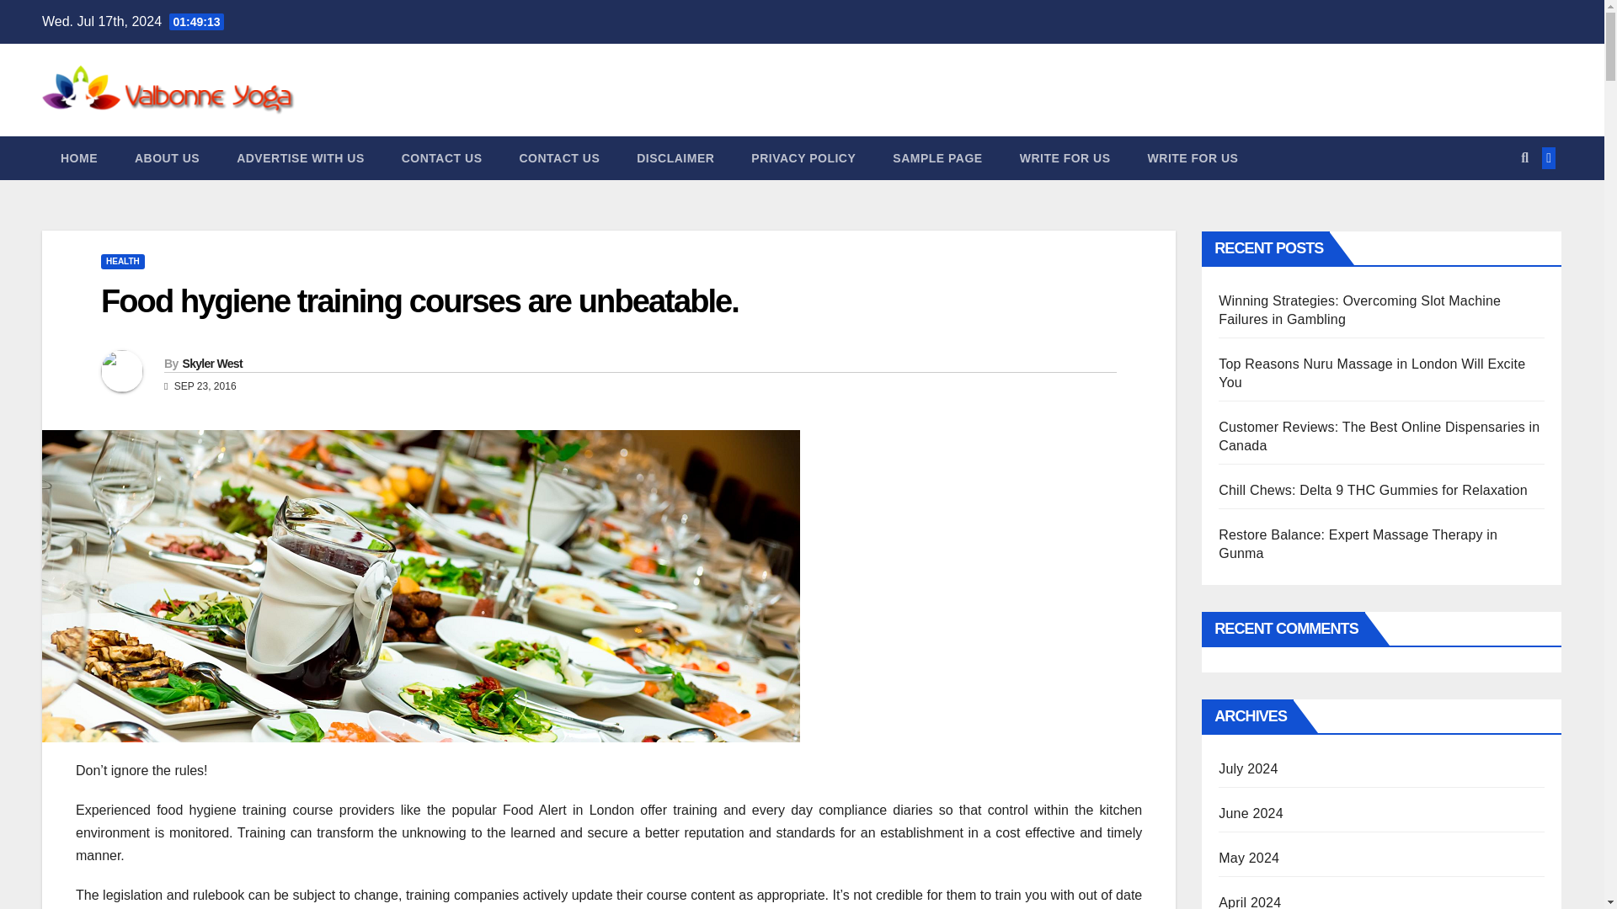  I want to click on Food hygiene training courses are unbeatable., so click(419, 301).